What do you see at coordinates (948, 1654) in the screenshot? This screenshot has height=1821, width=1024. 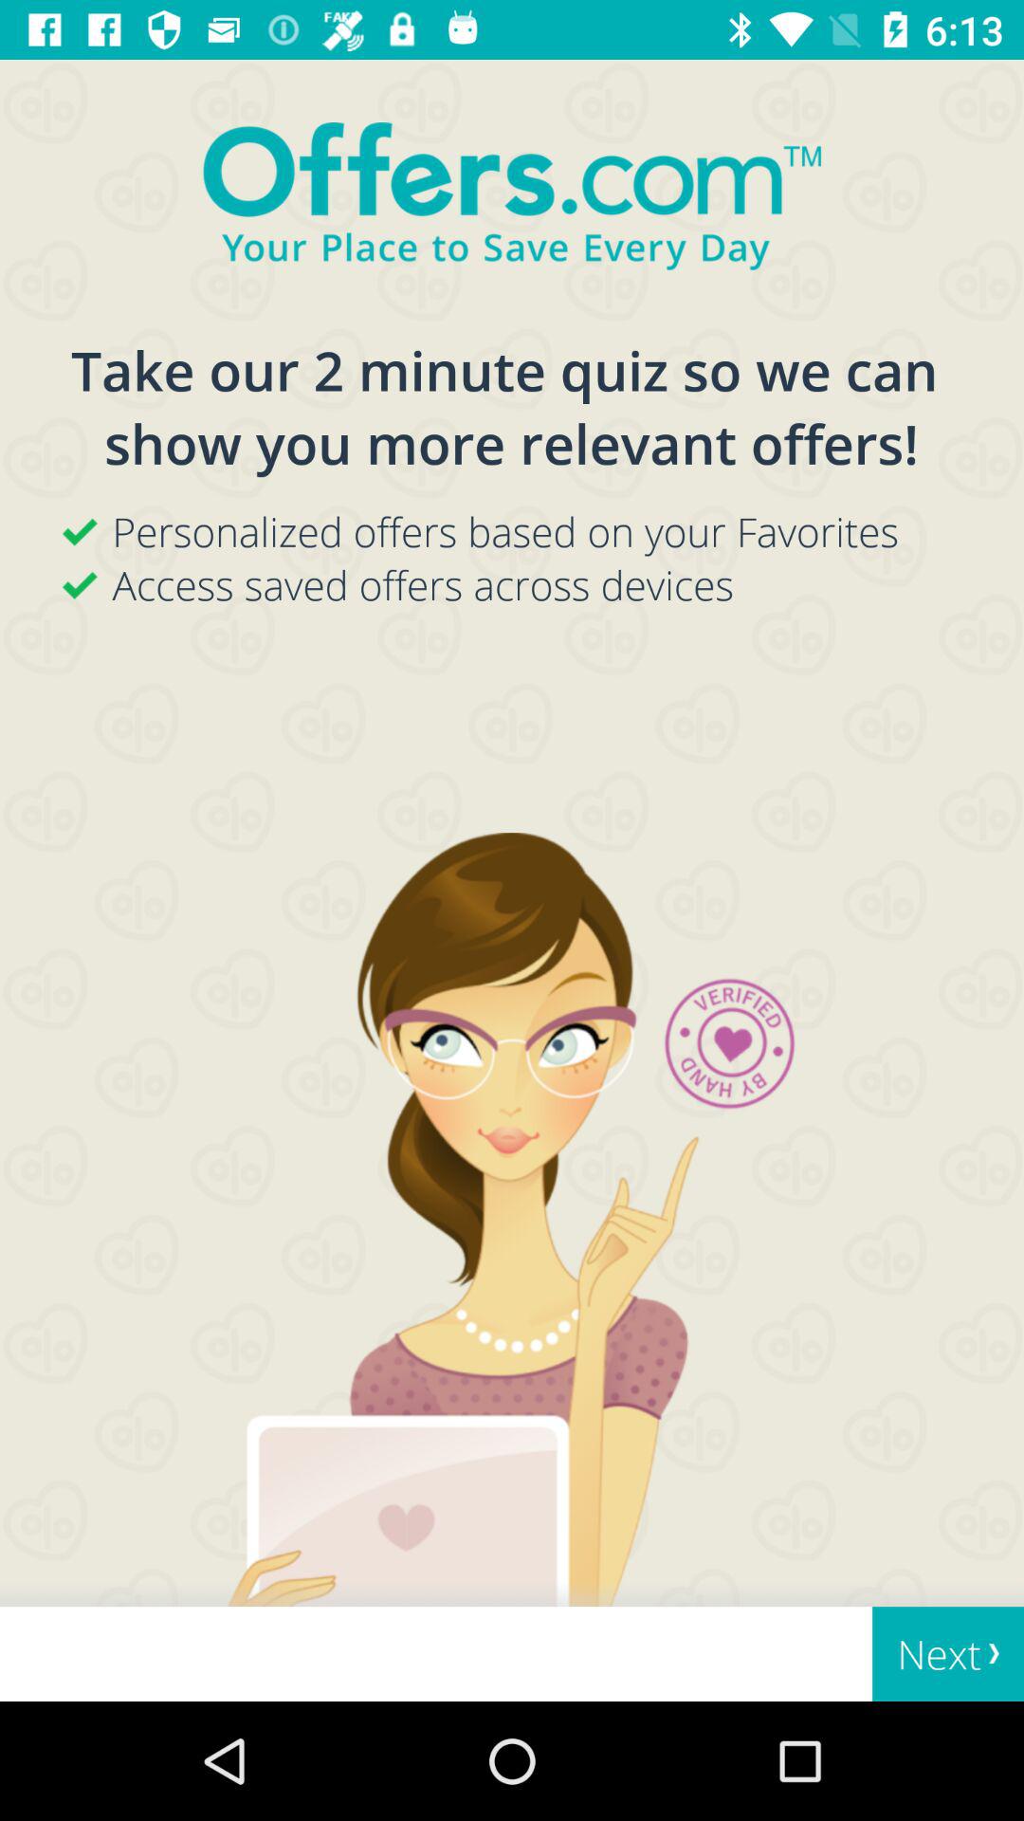 I see `tap next item` at bounding box center [948, 1654].